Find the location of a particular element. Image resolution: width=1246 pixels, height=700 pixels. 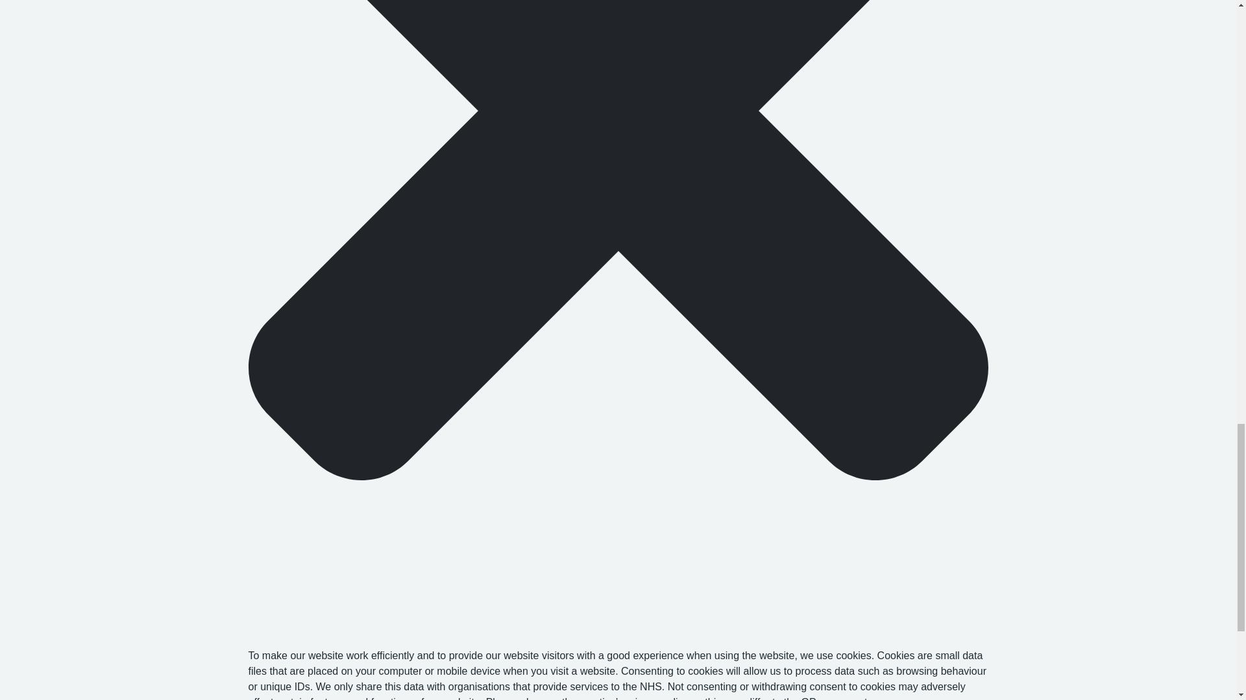

network privacy policy is located at coordinates (912, 699).